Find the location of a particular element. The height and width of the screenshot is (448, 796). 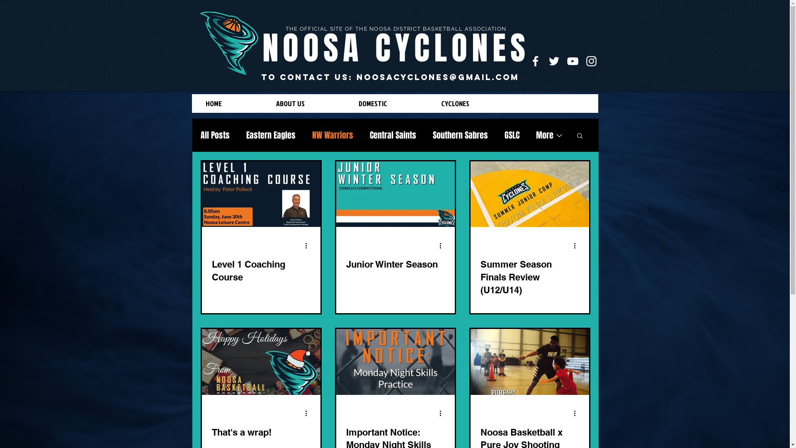

GSLC is located at coordinates (512, 135).